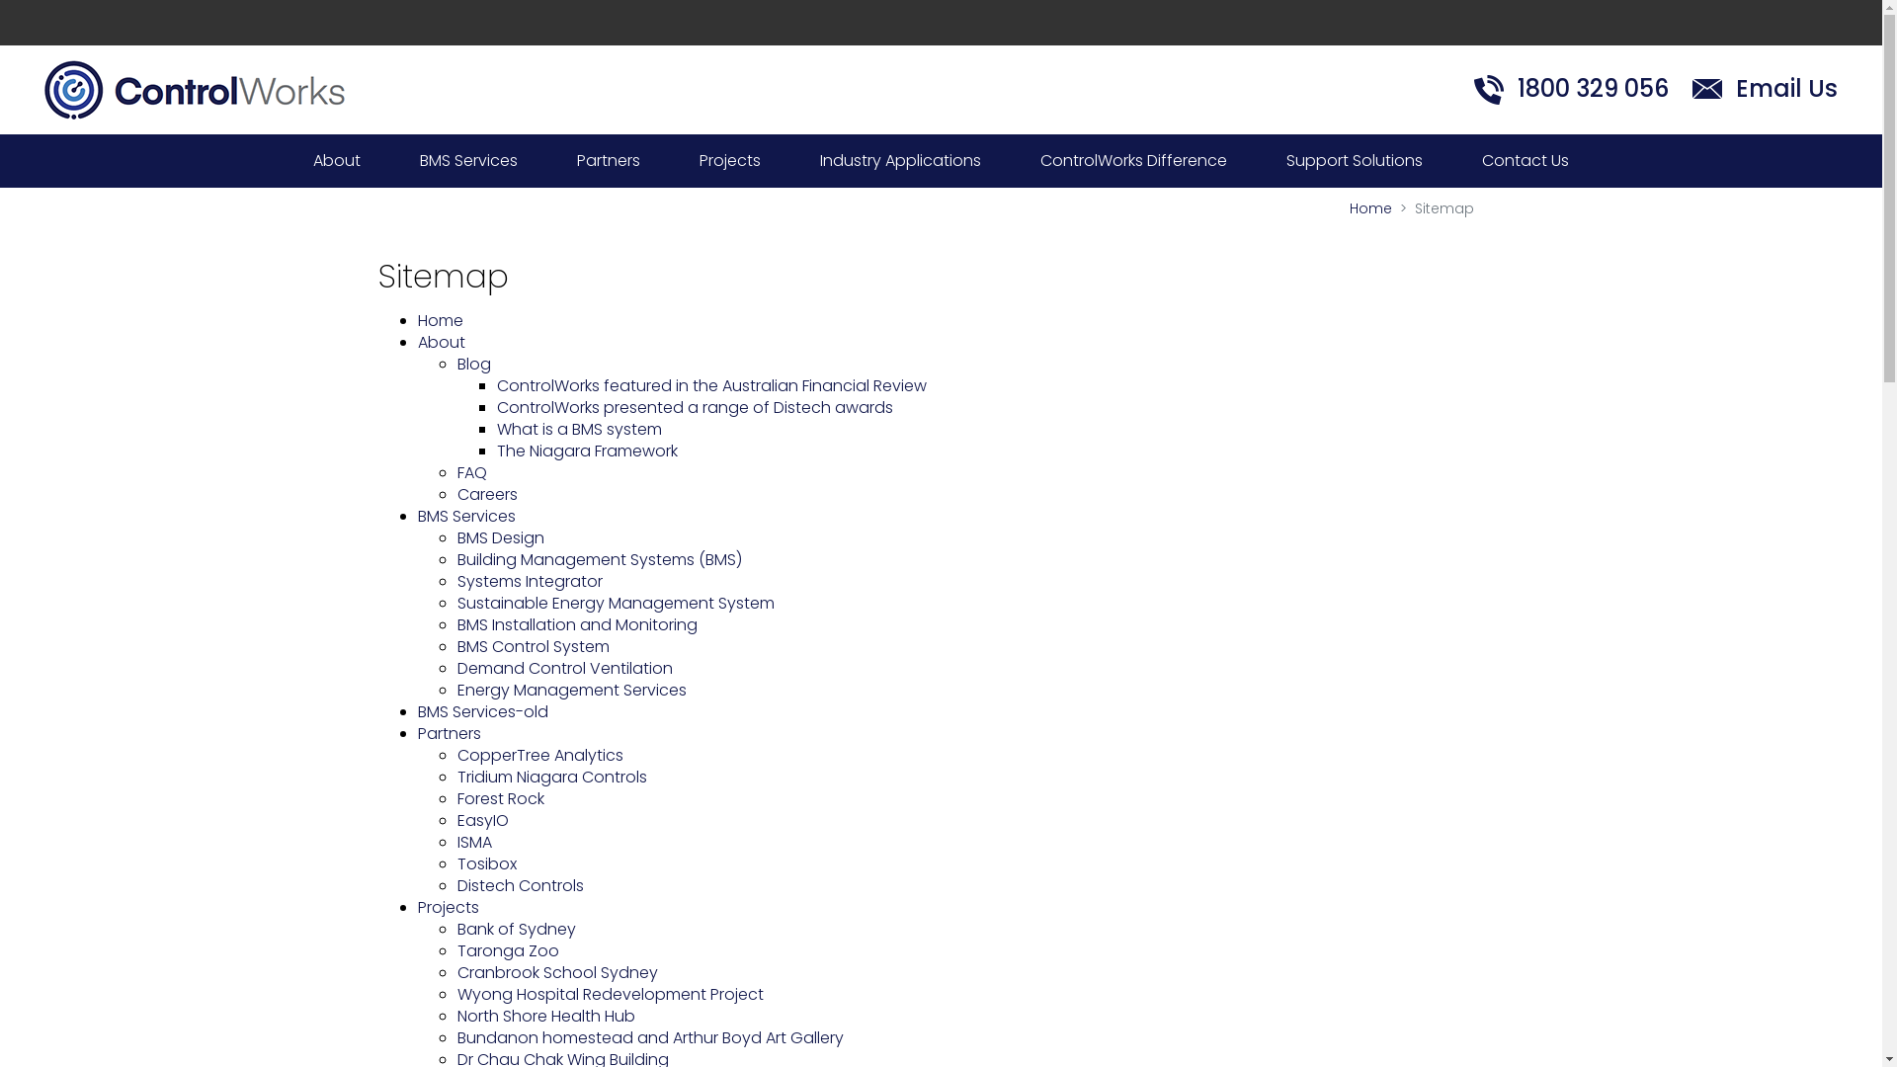 This screenshot has width=1897, height=1067. What do you see at coordinates (1526, 161) in the screenshot?
I see `Contact Us` at bounding box center [1526, 161].